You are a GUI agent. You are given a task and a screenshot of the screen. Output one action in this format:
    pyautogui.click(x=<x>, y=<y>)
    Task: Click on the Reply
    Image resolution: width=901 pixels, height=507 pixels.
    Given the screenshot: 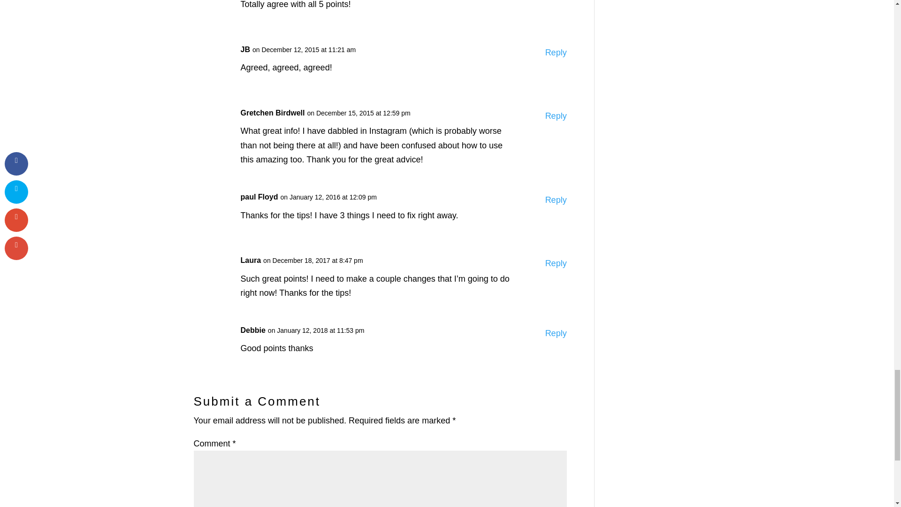 What is the action you would take?
    pyautogui.click(x=556, y=333)
    